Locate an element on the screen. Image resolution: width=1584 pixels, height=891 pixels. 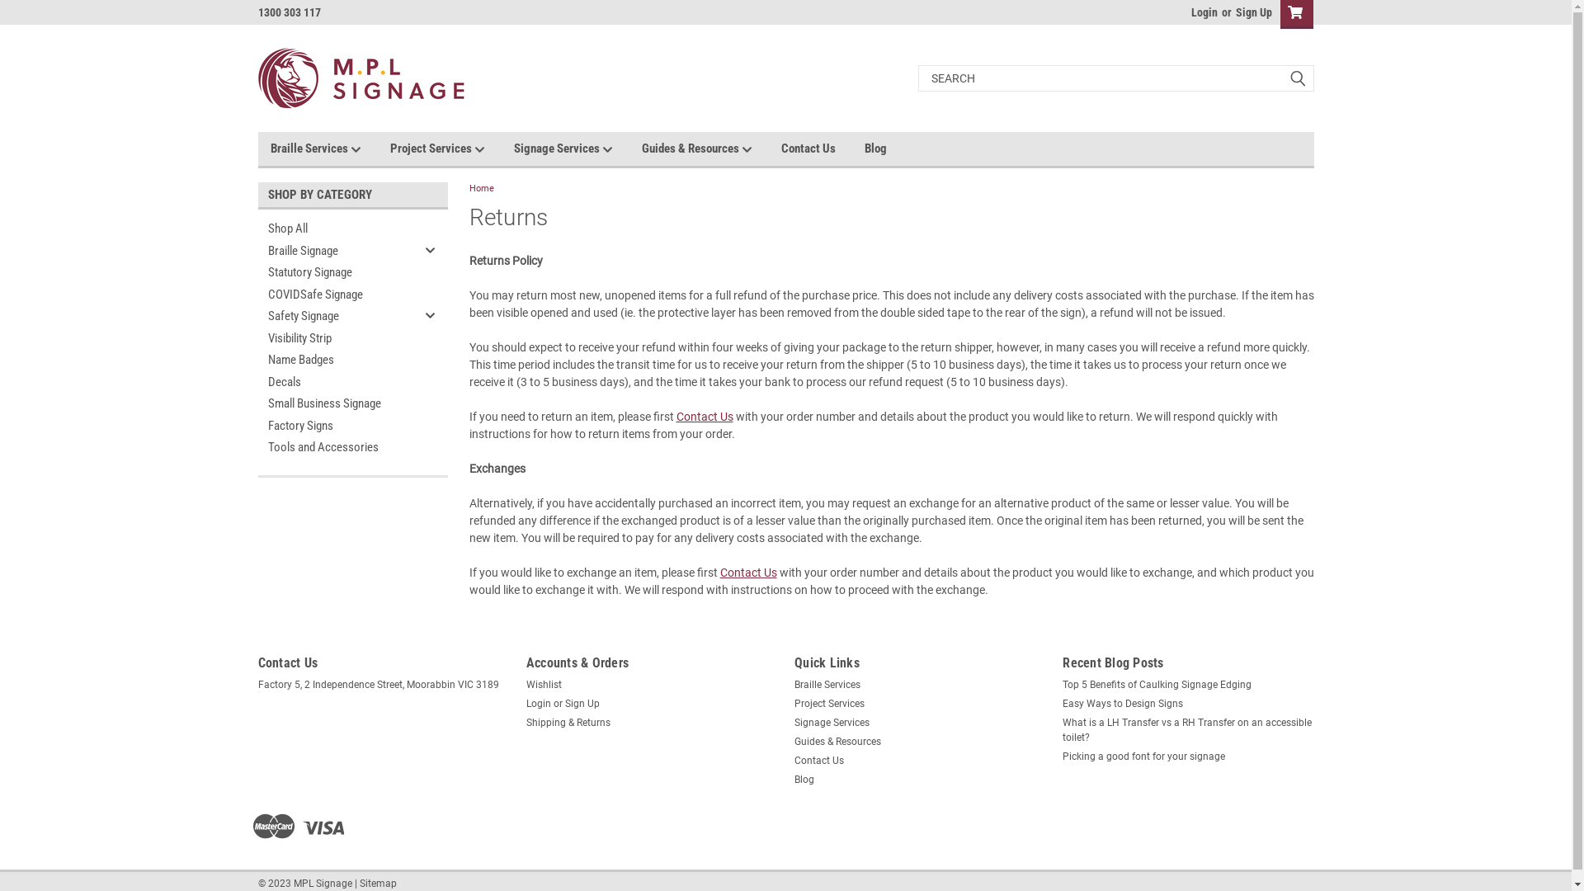
Login is located at coordinates (539, 704).